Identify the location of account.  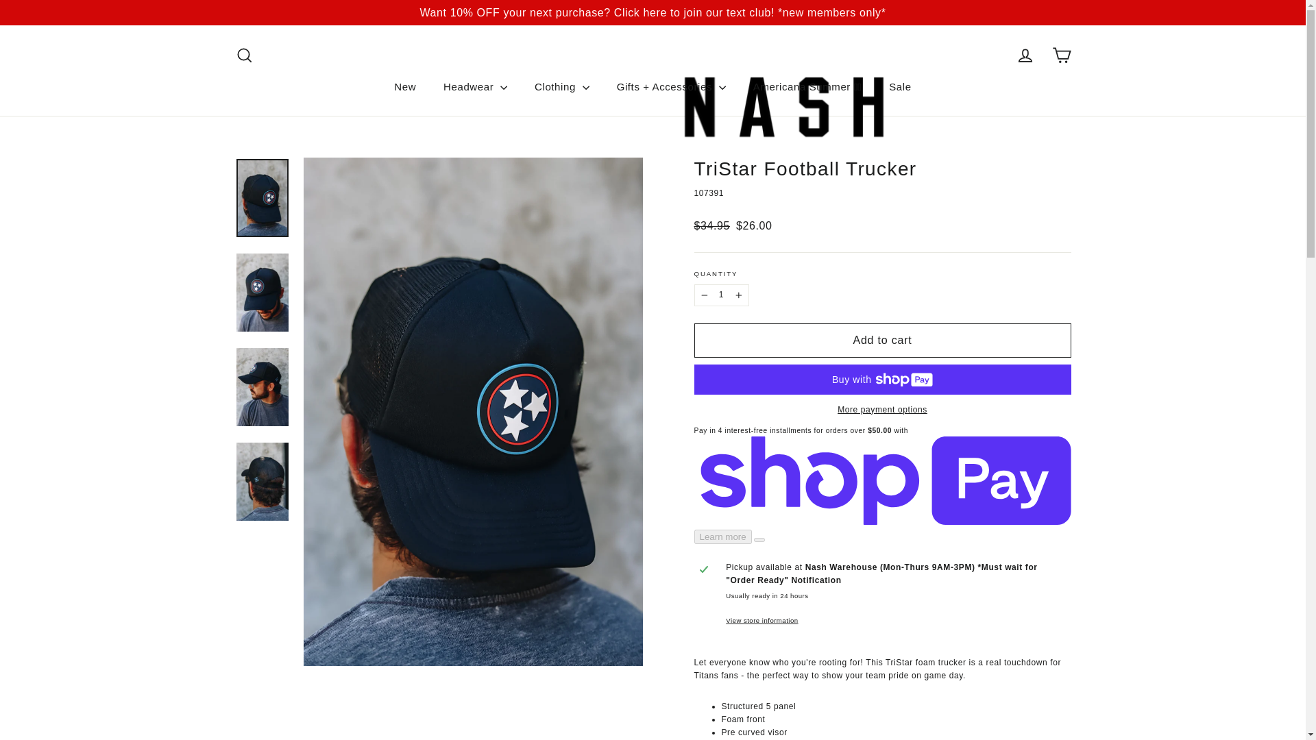
(1025, 55).